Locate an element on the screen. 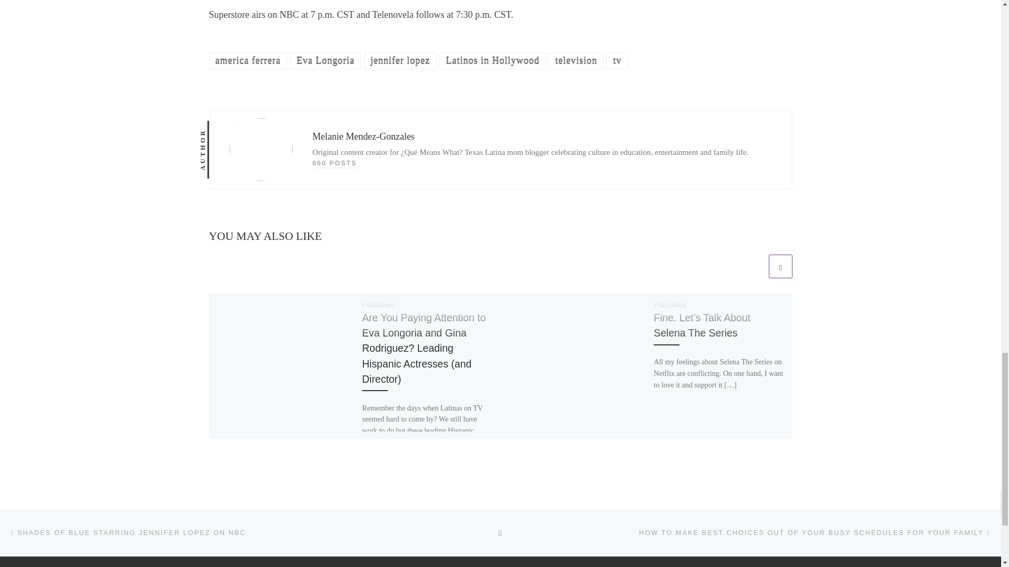 The height and width of the screenshot is (567, 1009). View all posts in america ferrera is located at coordinates (248, 60).